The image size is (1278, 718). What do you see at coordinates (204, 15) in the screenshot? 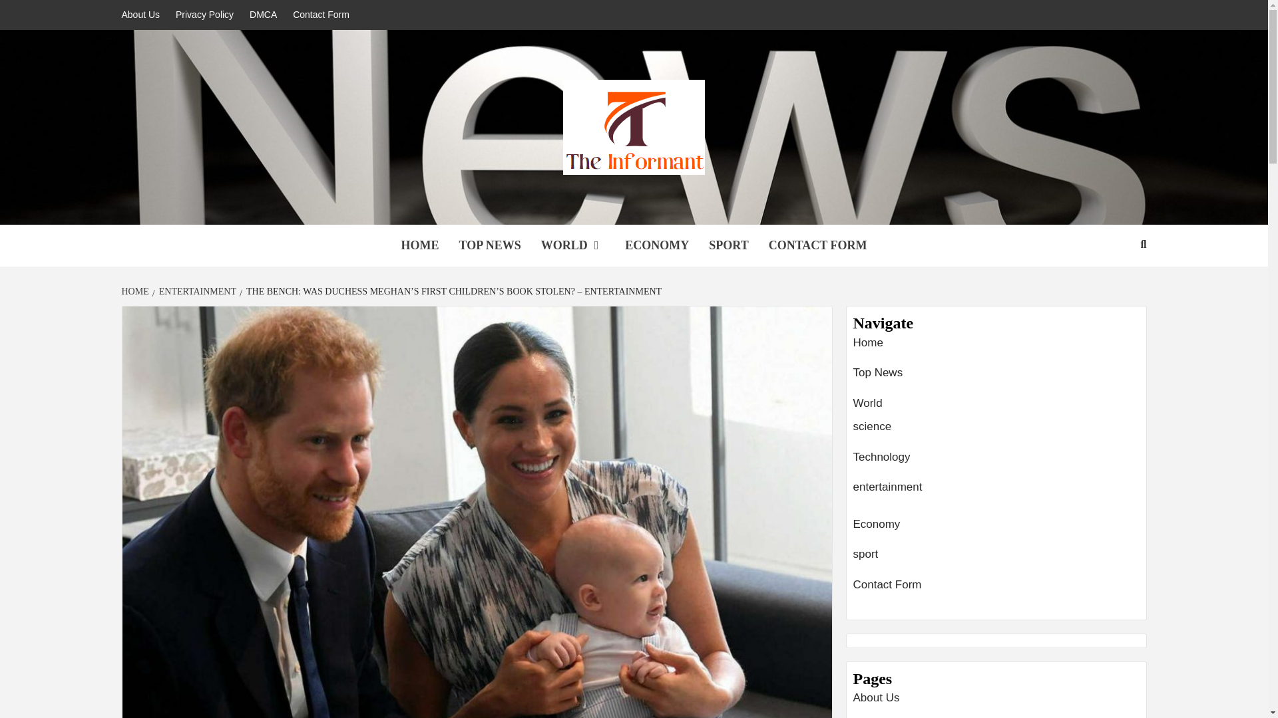
I see `Privacy Policy` at bounding box center [204, 15].